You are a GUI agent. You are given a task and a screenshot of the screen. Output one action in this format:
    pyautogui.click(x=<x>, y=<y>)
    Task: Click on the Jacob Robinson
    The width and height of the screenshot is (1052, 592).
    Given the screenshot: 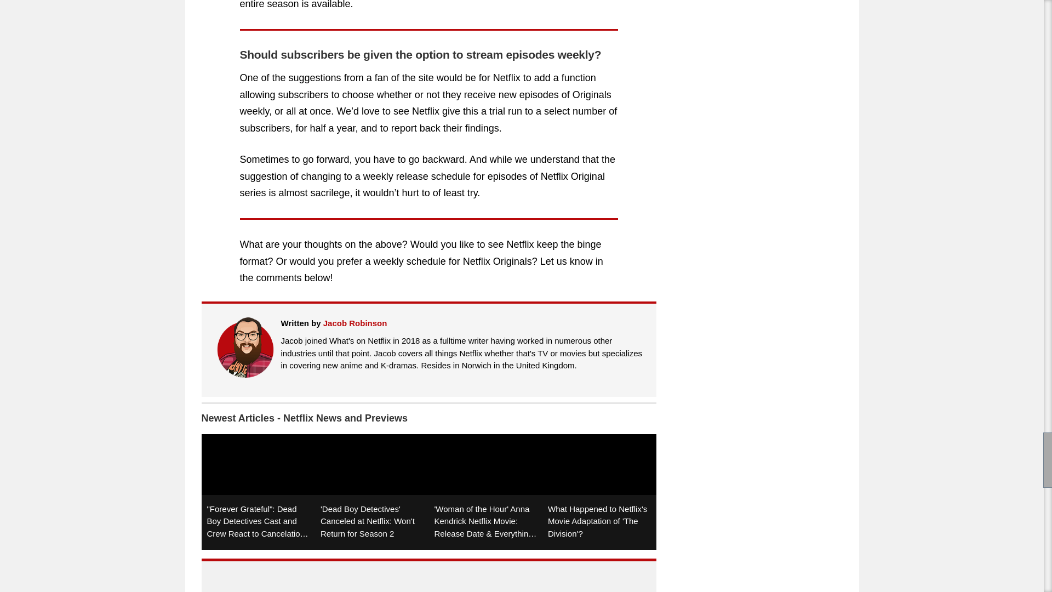 What is the action you would take?
    pyautogui.click(x=355, y=323)
    